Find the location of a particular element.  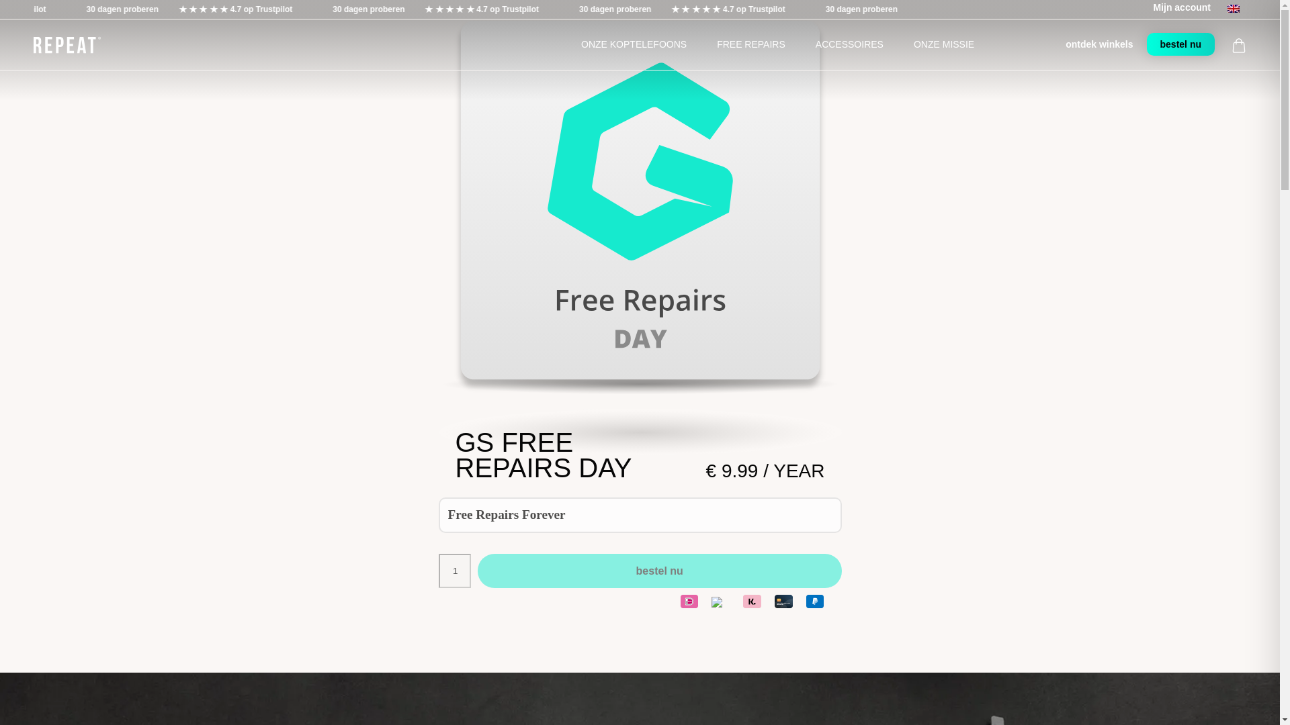

FREE REPAIRS is located at coordinates (750, 44).